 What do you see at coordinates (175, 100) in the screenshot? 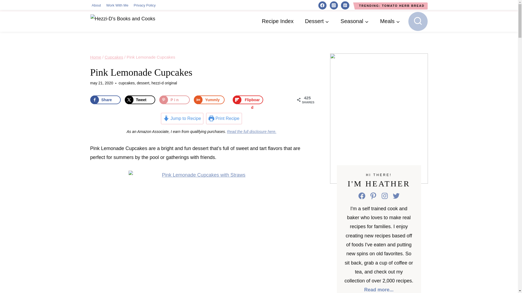
I see `Save to Pinterest` at bounding box center [175, 100].